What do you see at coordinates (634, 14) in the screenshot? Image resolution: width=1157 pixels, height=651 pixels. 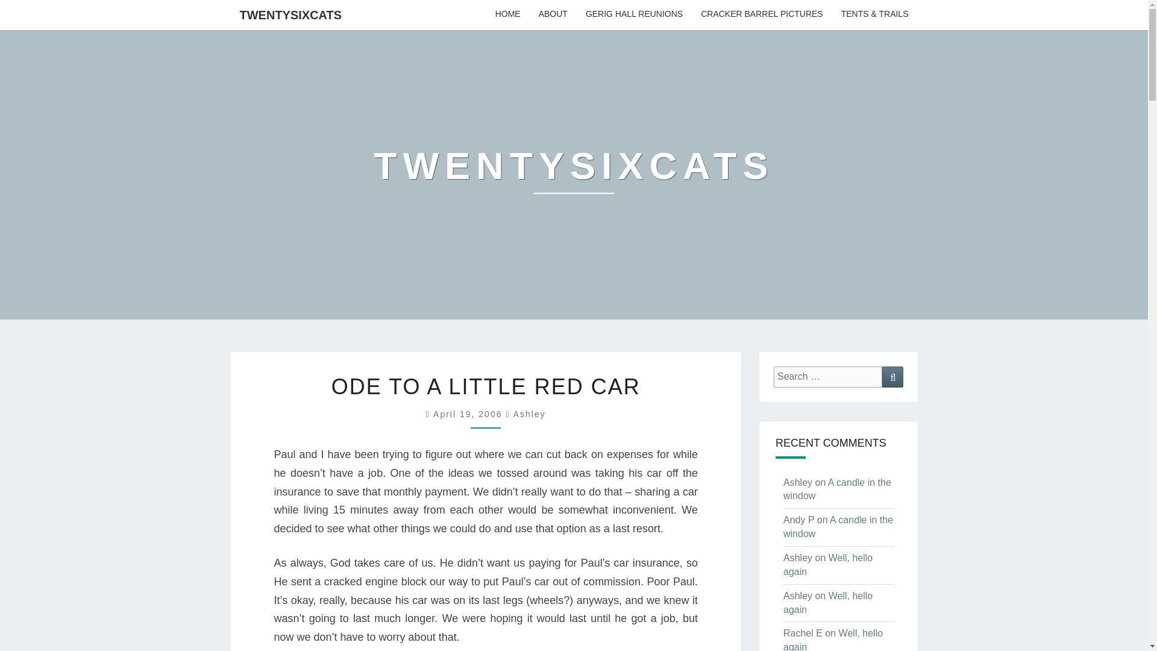 I see `GERIG HALL REUNIONS` at bounding box center [634, 14].